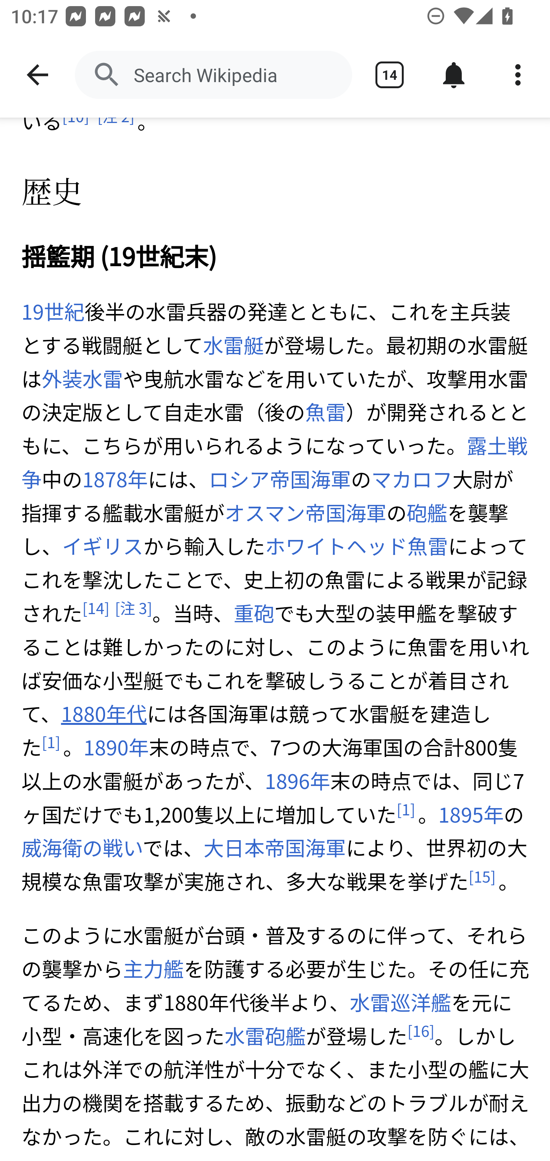 Image resolution: width=550 pixels, height=1161 pixels. What do you see at coordinates (390, 75) in the screenshot?
I see `Show tabs 14` at bounding box center [390, 75].